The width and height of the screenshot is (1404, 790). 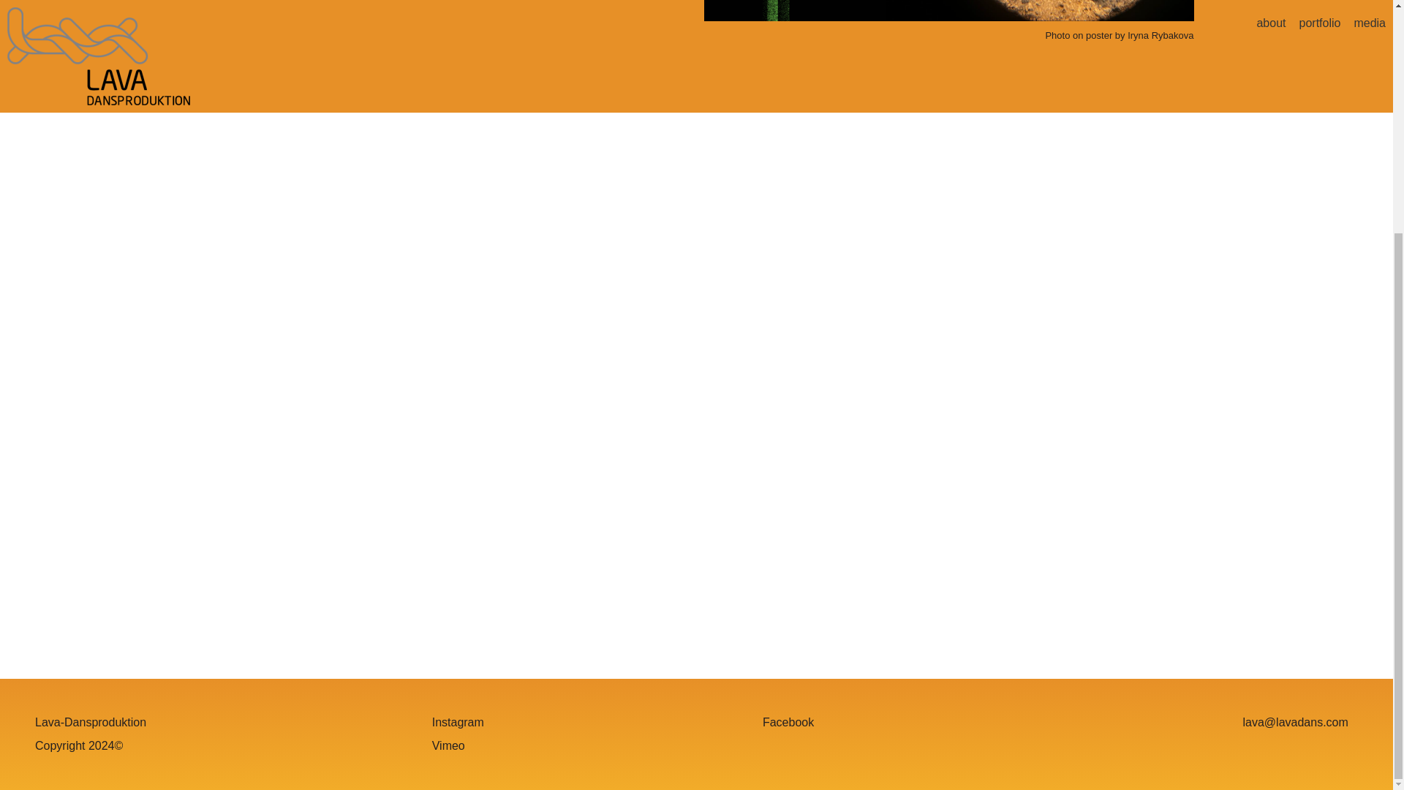 I want to click on Lava-Dansproduktion, so click(x=91, y=723).